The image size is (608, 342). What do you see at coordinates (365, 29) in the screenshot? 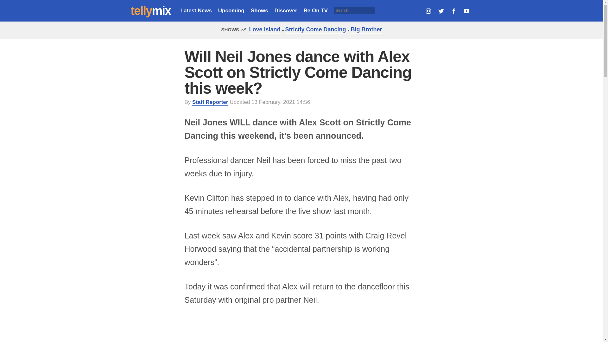
I see `Big Brother` at bounding box center [365, 29].